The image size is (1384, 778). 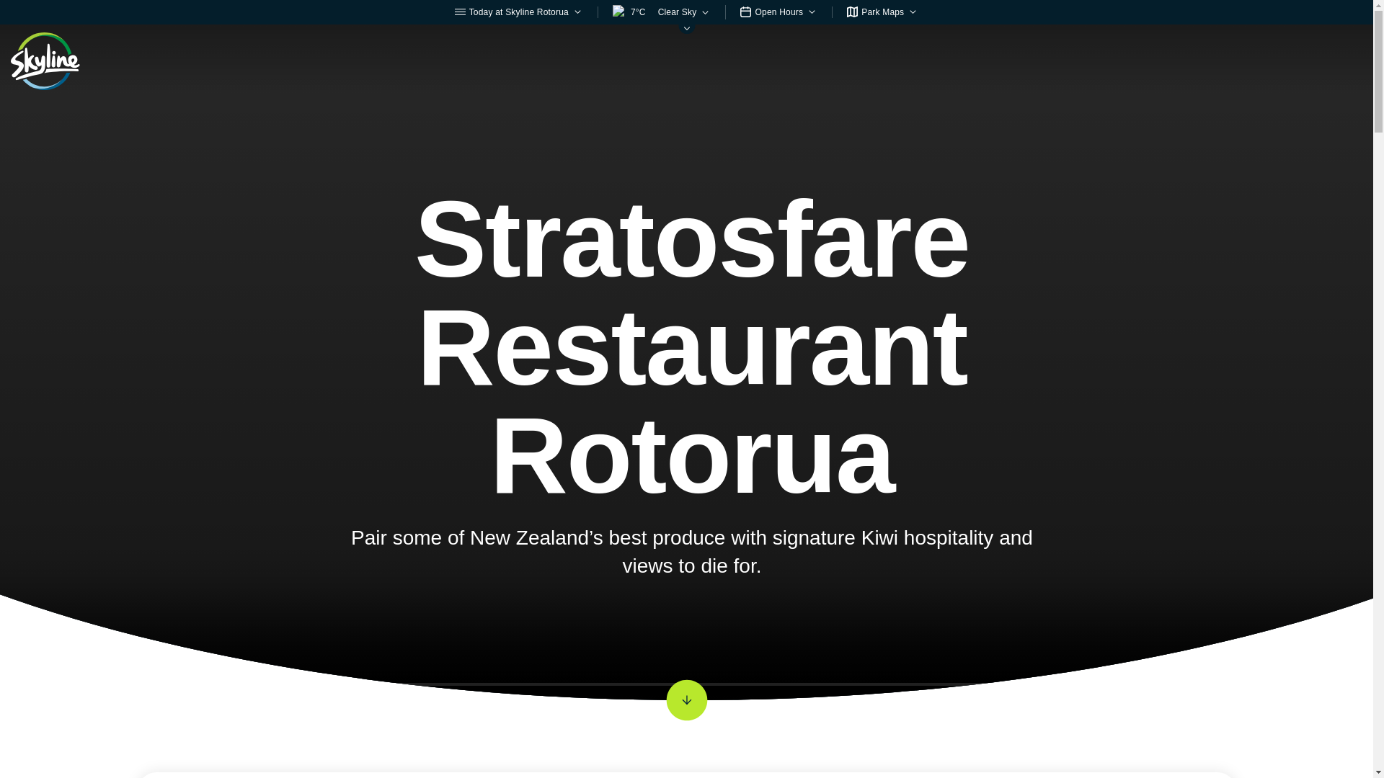 What do you see at coordinates (1022, 775) in the screenshot?
I see `New Years` at bounding box center [1022, 775].